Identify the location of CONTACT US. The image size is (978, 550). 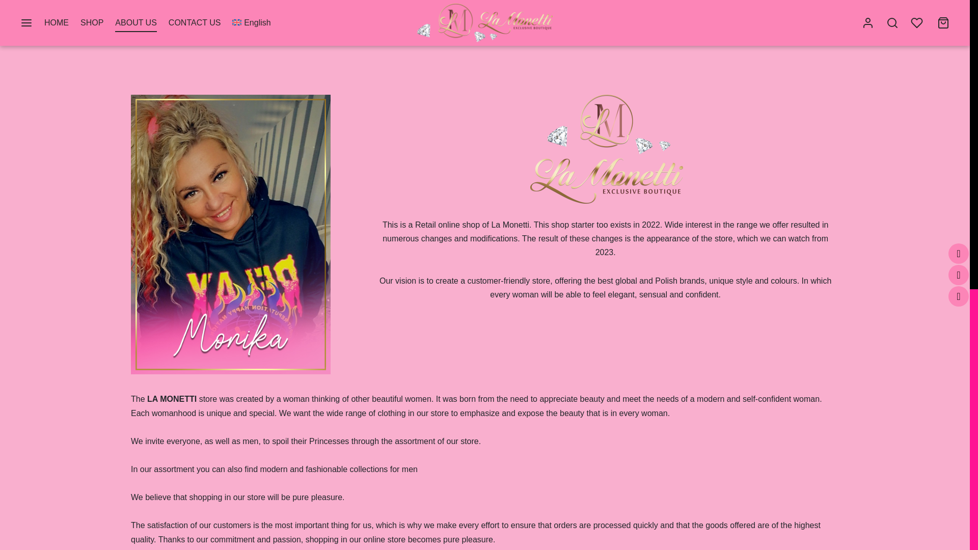
(195, 23).